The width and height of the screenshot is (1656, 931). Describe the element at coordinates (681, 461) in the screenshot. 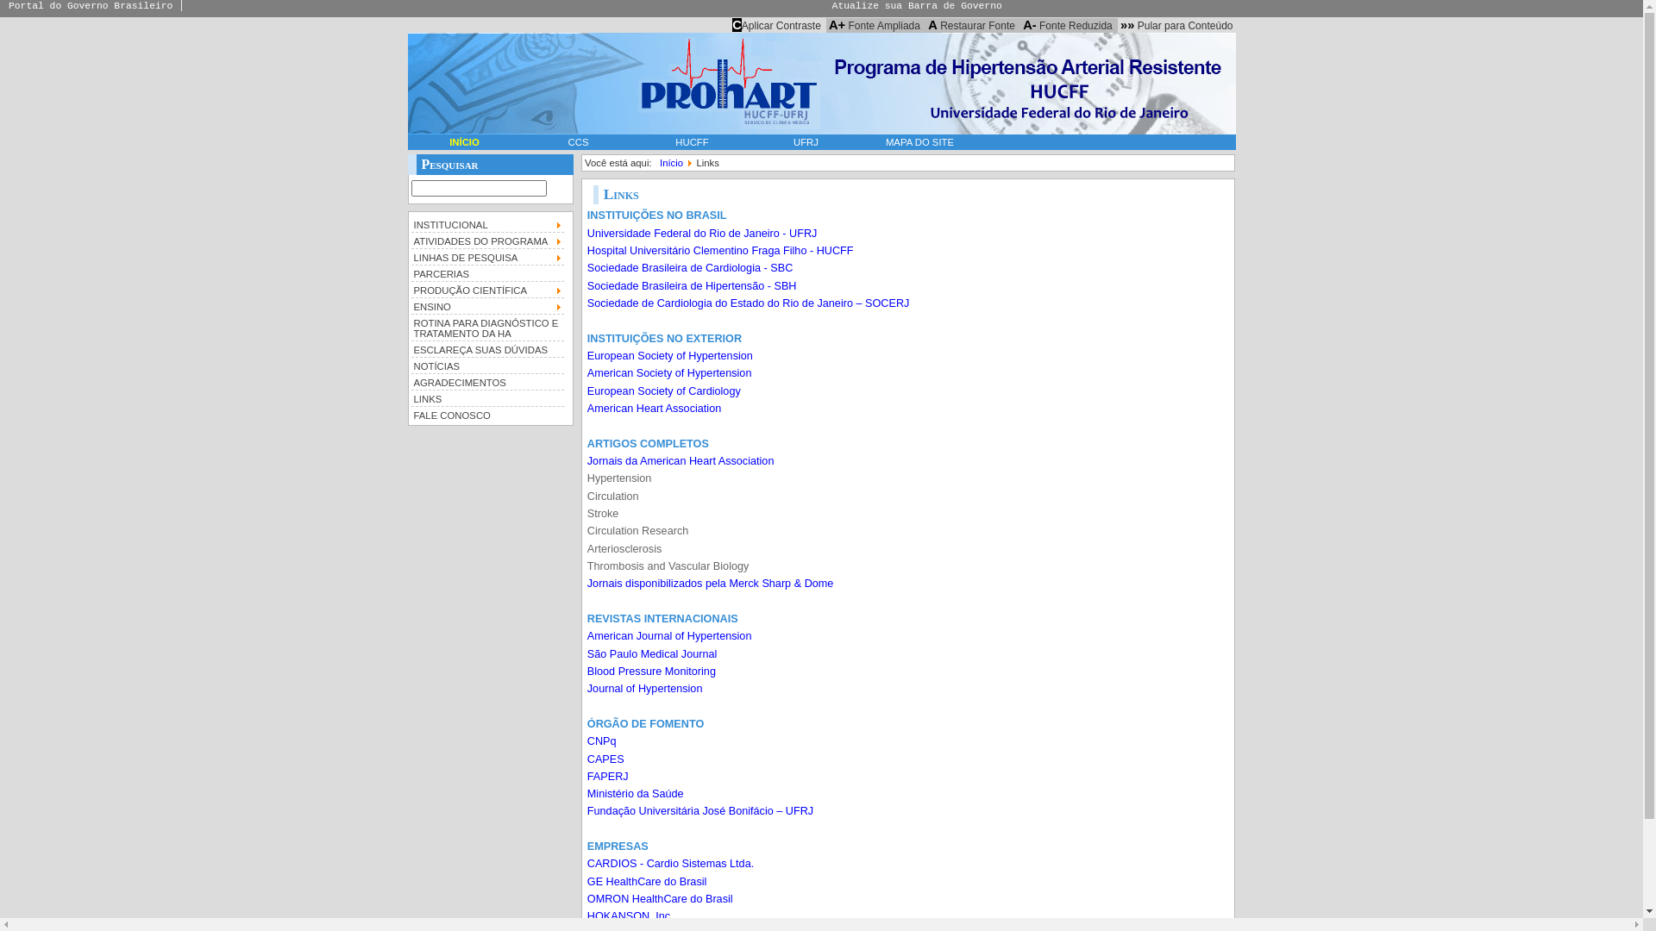

I see `Jornais da American Heart Association` at that location.